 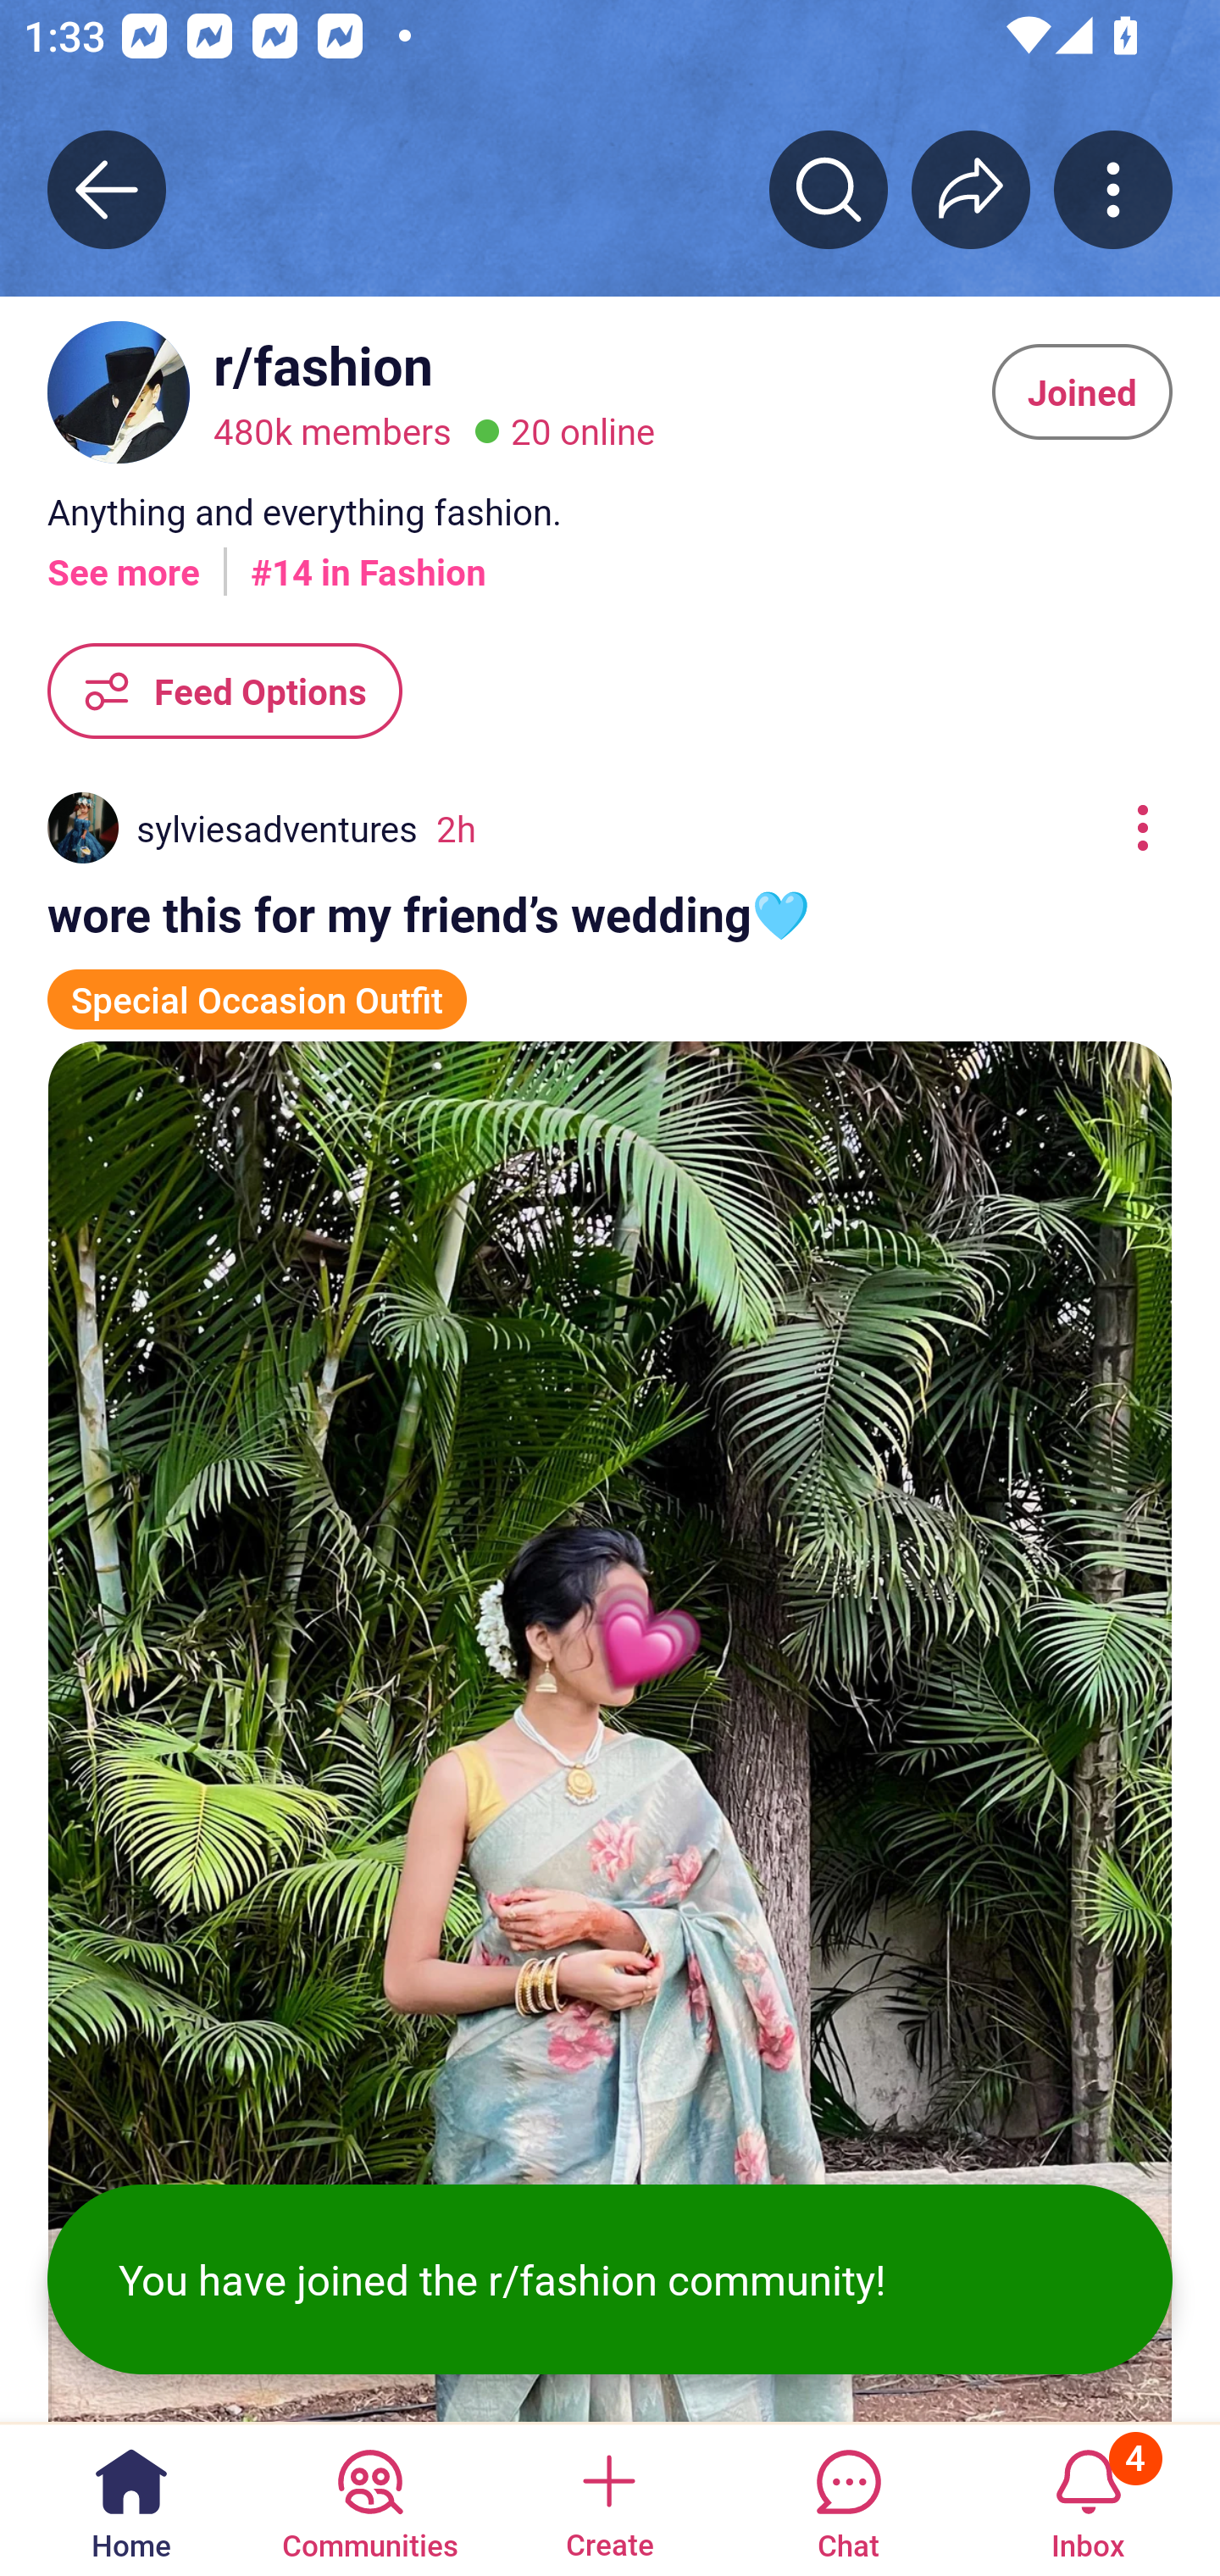 I want to click on Home, so click(x=131, y=2498).